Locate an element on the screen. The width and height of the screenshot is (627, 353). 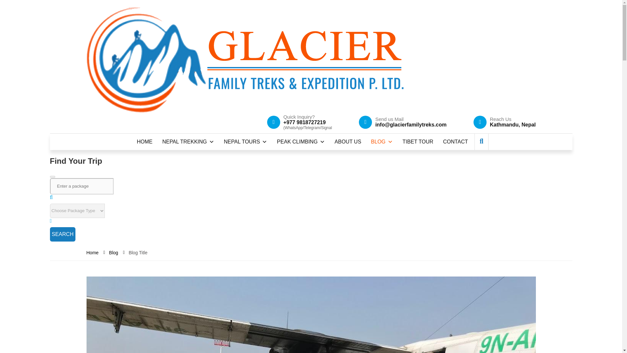
SEARCH is located at coordinates (62, 234).